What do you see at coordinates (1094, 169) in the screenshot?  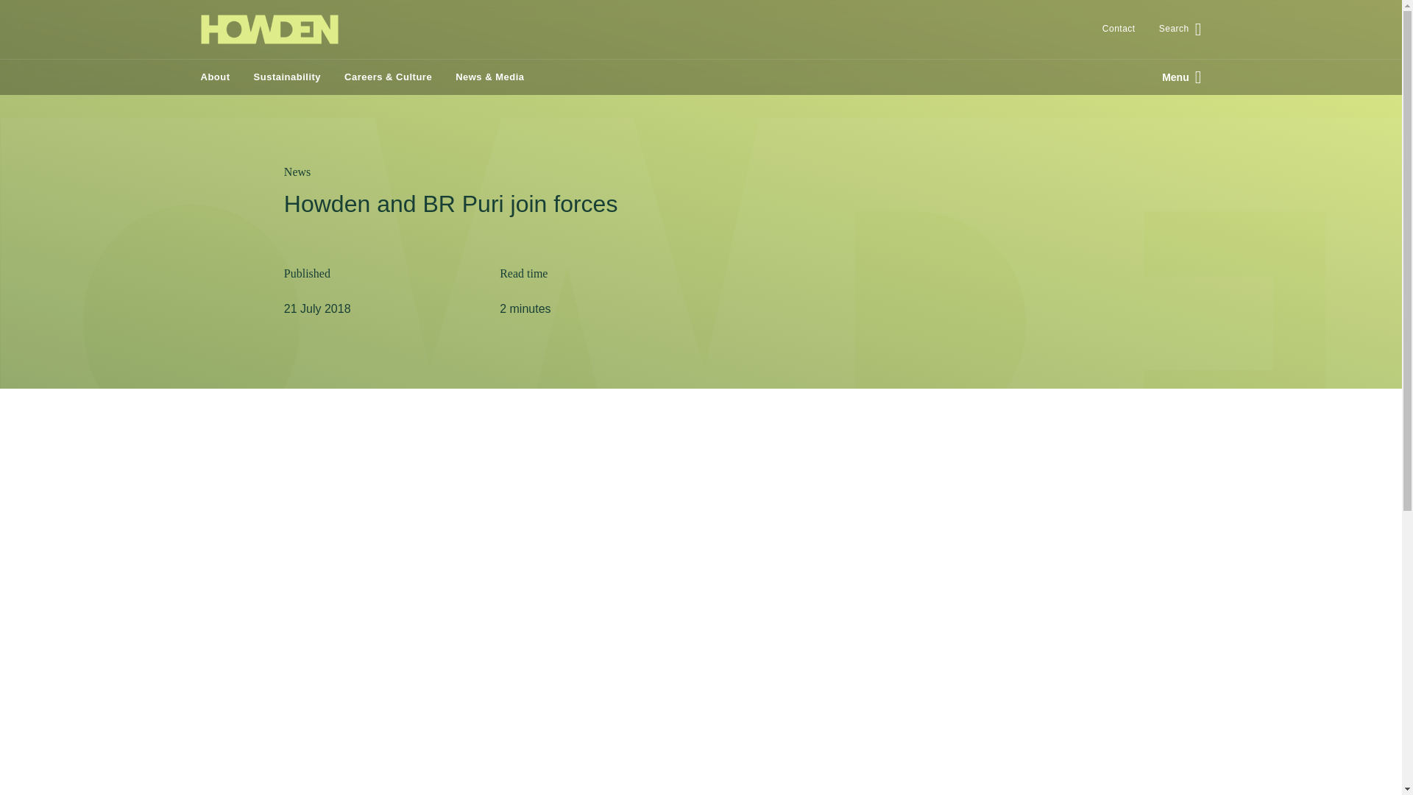 I see `Search` at bounding box center [1094, 169].